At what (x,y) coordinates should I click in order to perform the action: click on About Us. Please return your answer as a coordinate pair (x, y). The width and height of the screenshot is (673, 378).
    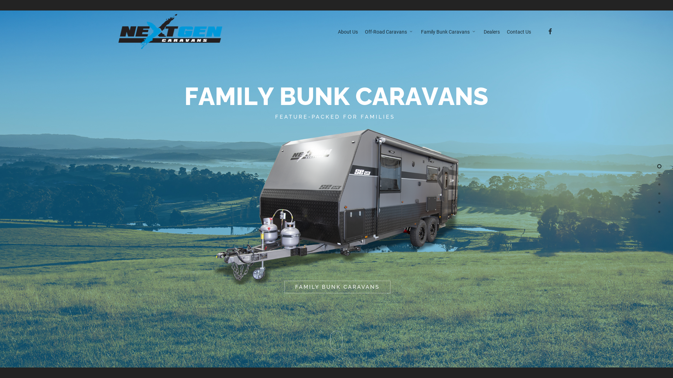
    Looking at the image, I should click on (348, 31).